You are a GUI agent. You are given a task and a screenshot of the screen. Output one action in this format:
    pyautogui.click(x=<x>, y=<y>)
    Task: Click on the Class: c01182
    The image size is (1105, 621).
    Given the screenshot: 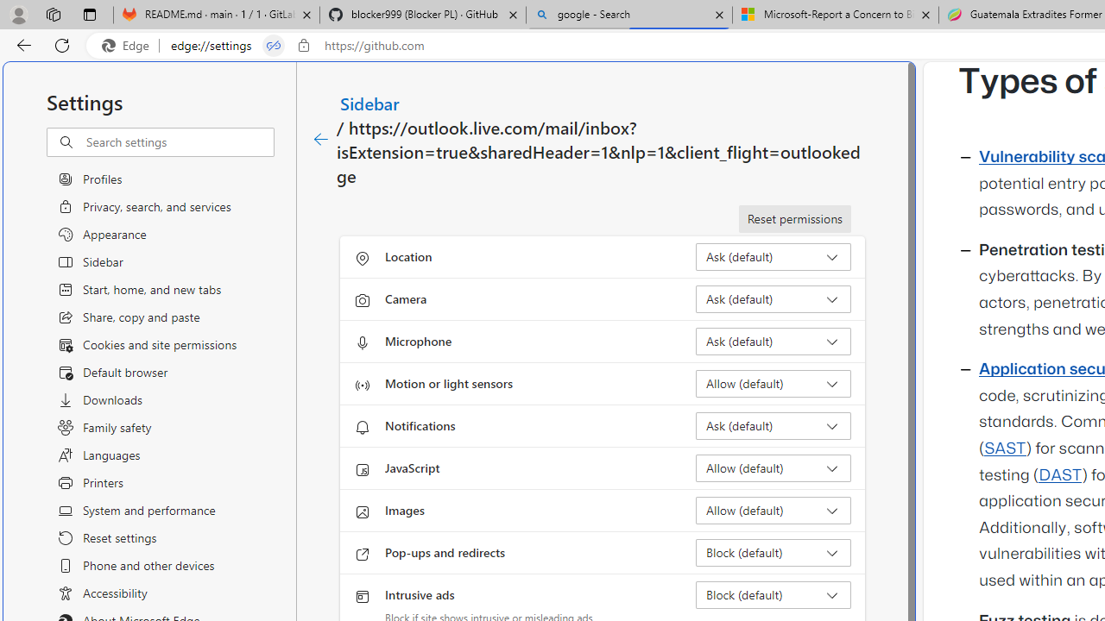 What is the action you would take?
    pyautogui.click(x=321, y=140)
    